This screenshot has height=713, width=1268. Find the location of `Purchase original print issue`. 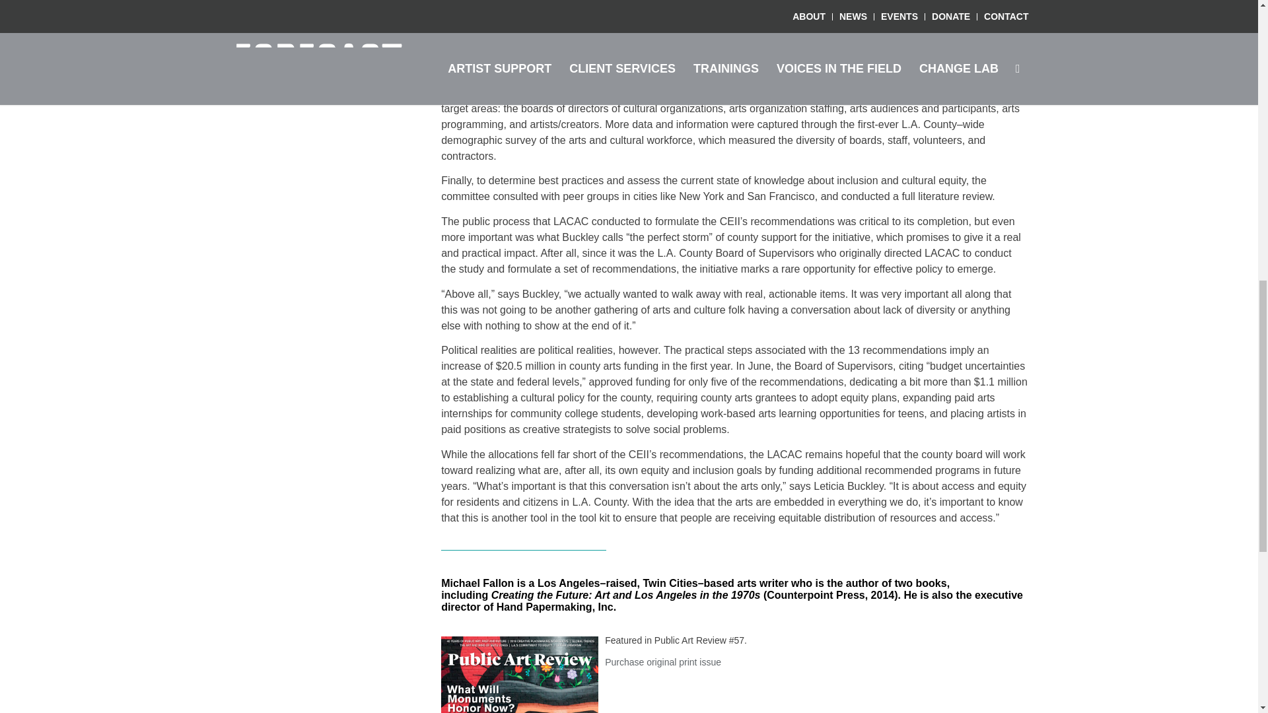

Purchase original print issue is located at coordinates (663, 662).